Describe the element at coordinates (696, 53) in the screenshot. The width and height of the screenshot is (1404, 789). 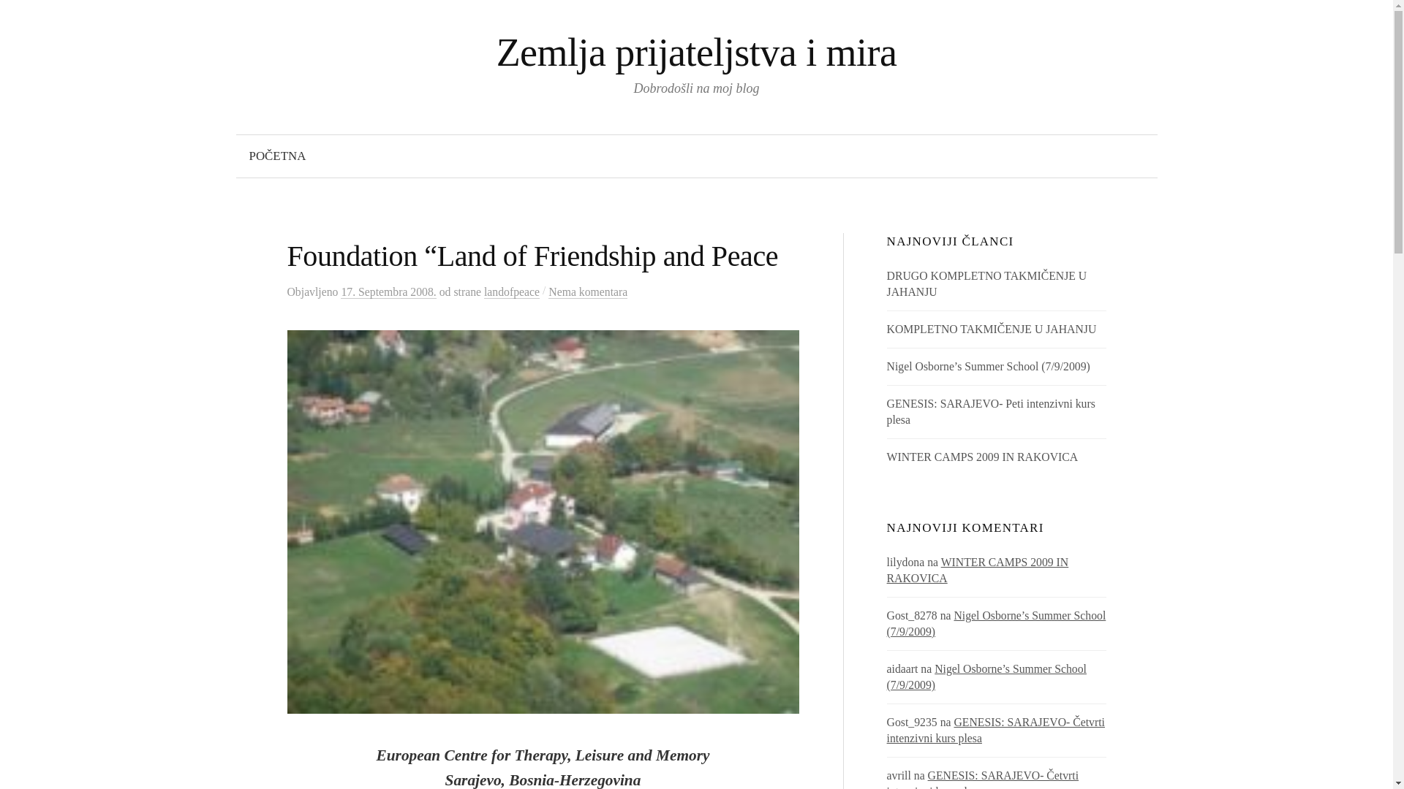
I see `Zemlja prijateljstva i mira` at that location.